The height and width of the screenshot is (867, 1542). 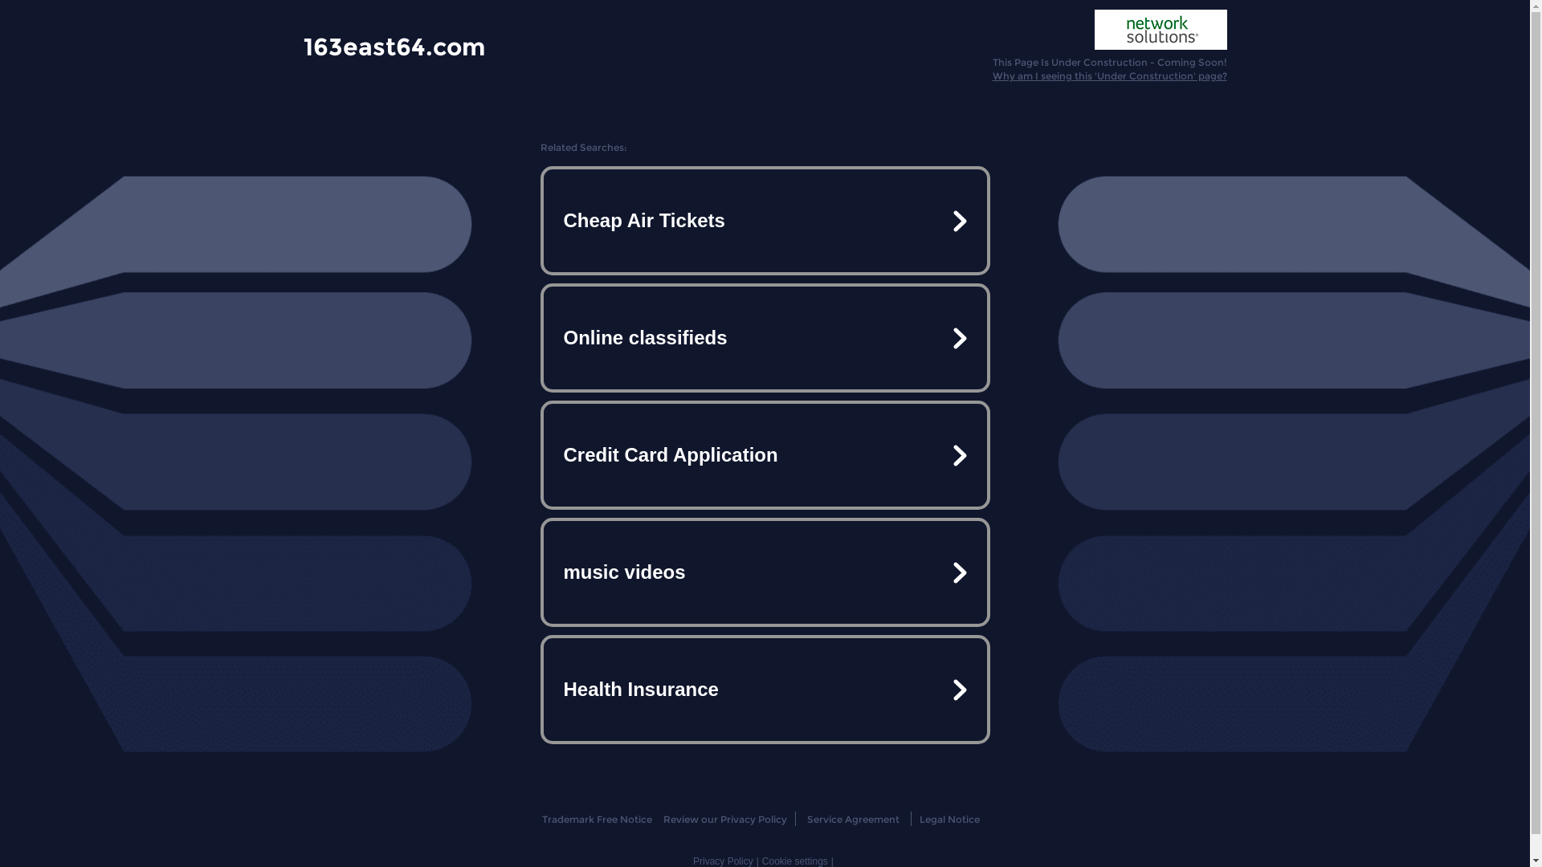 I want to click on Health Insurance, so click(x=765, y=690).